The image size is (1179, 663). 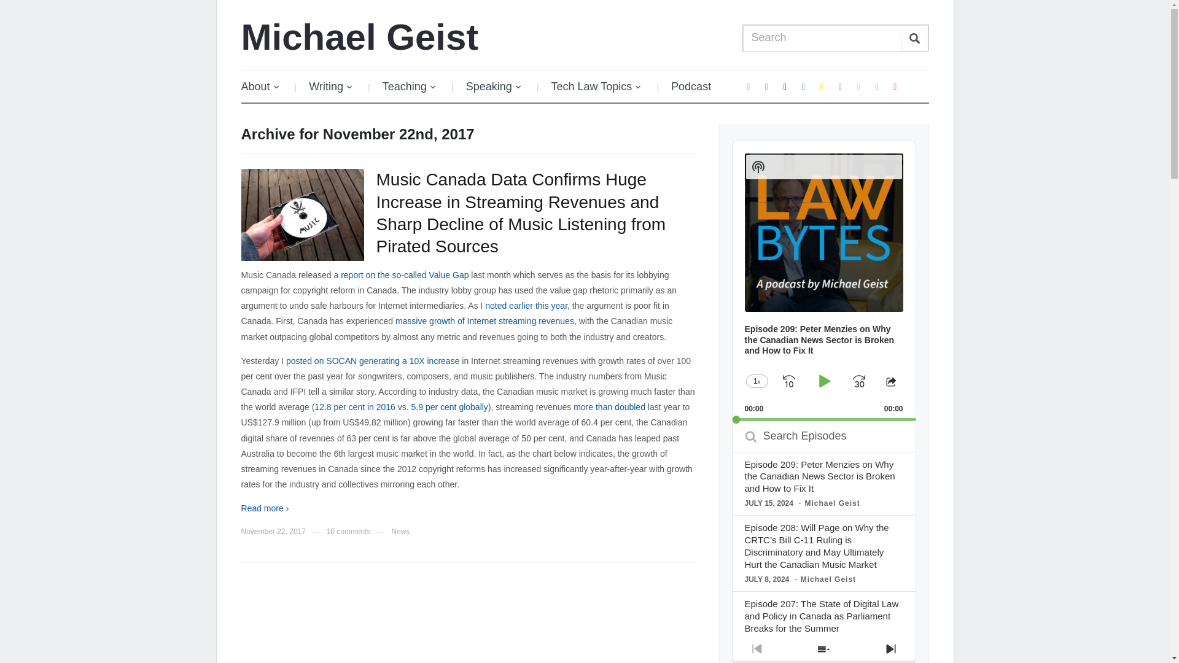 What do you see at coordinates (409, 87) in the screenshot?
I see `Teaching` at bounding box center [409, 87].